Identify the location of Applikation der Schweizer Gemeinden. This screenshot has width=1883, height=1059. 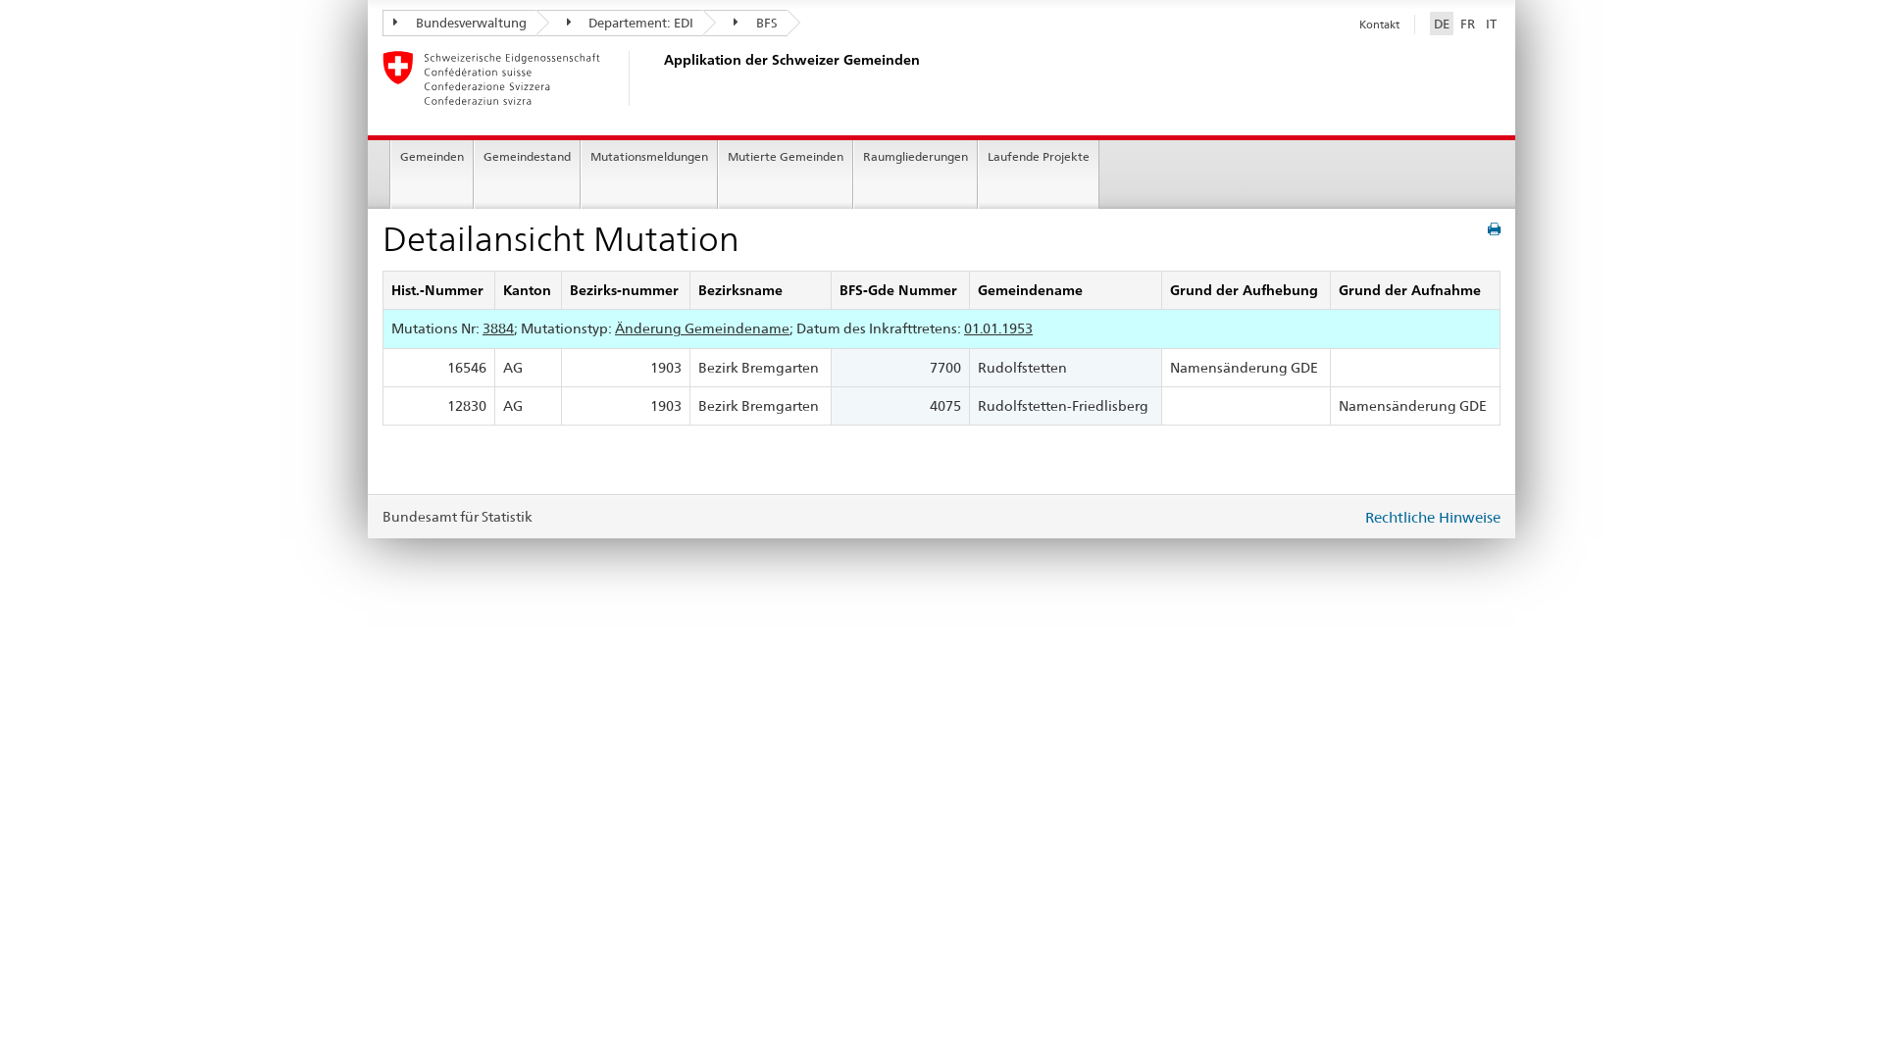
(662, 78).